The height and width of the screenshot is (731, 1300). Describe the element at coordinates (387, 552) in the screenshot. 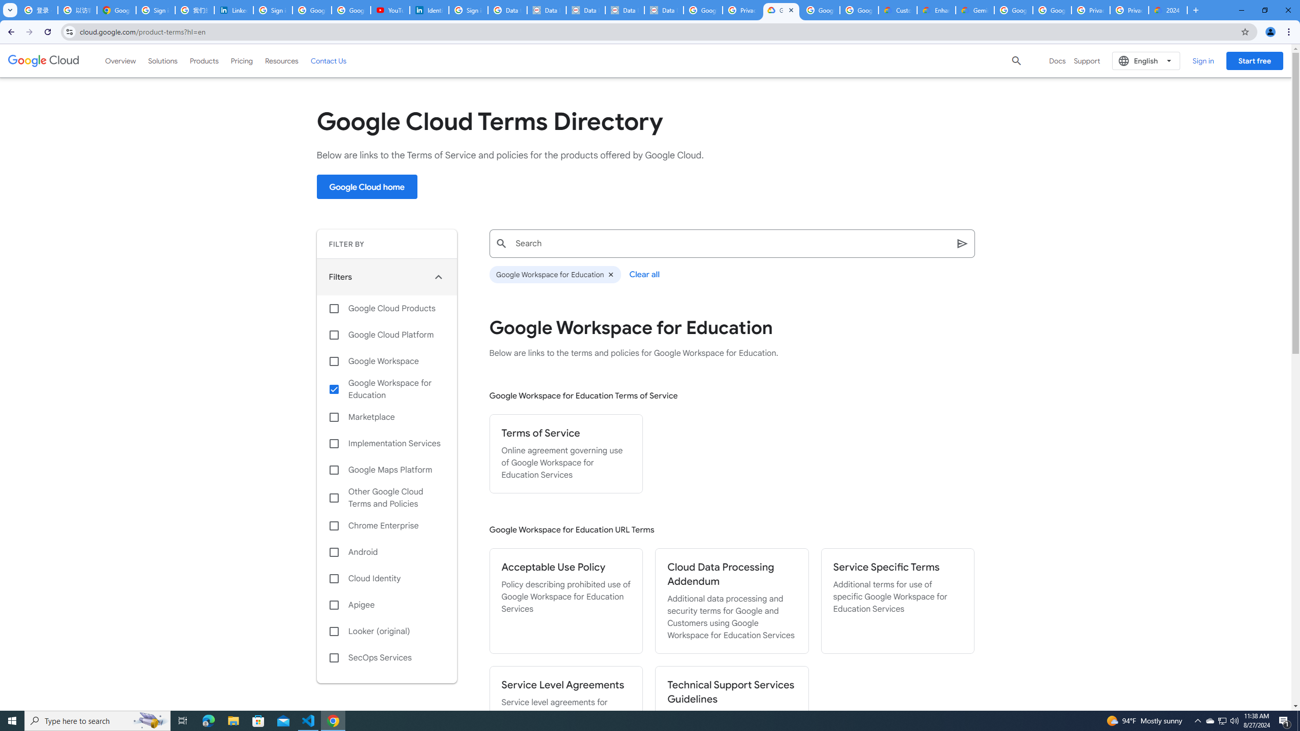

I see `Android` at that location.